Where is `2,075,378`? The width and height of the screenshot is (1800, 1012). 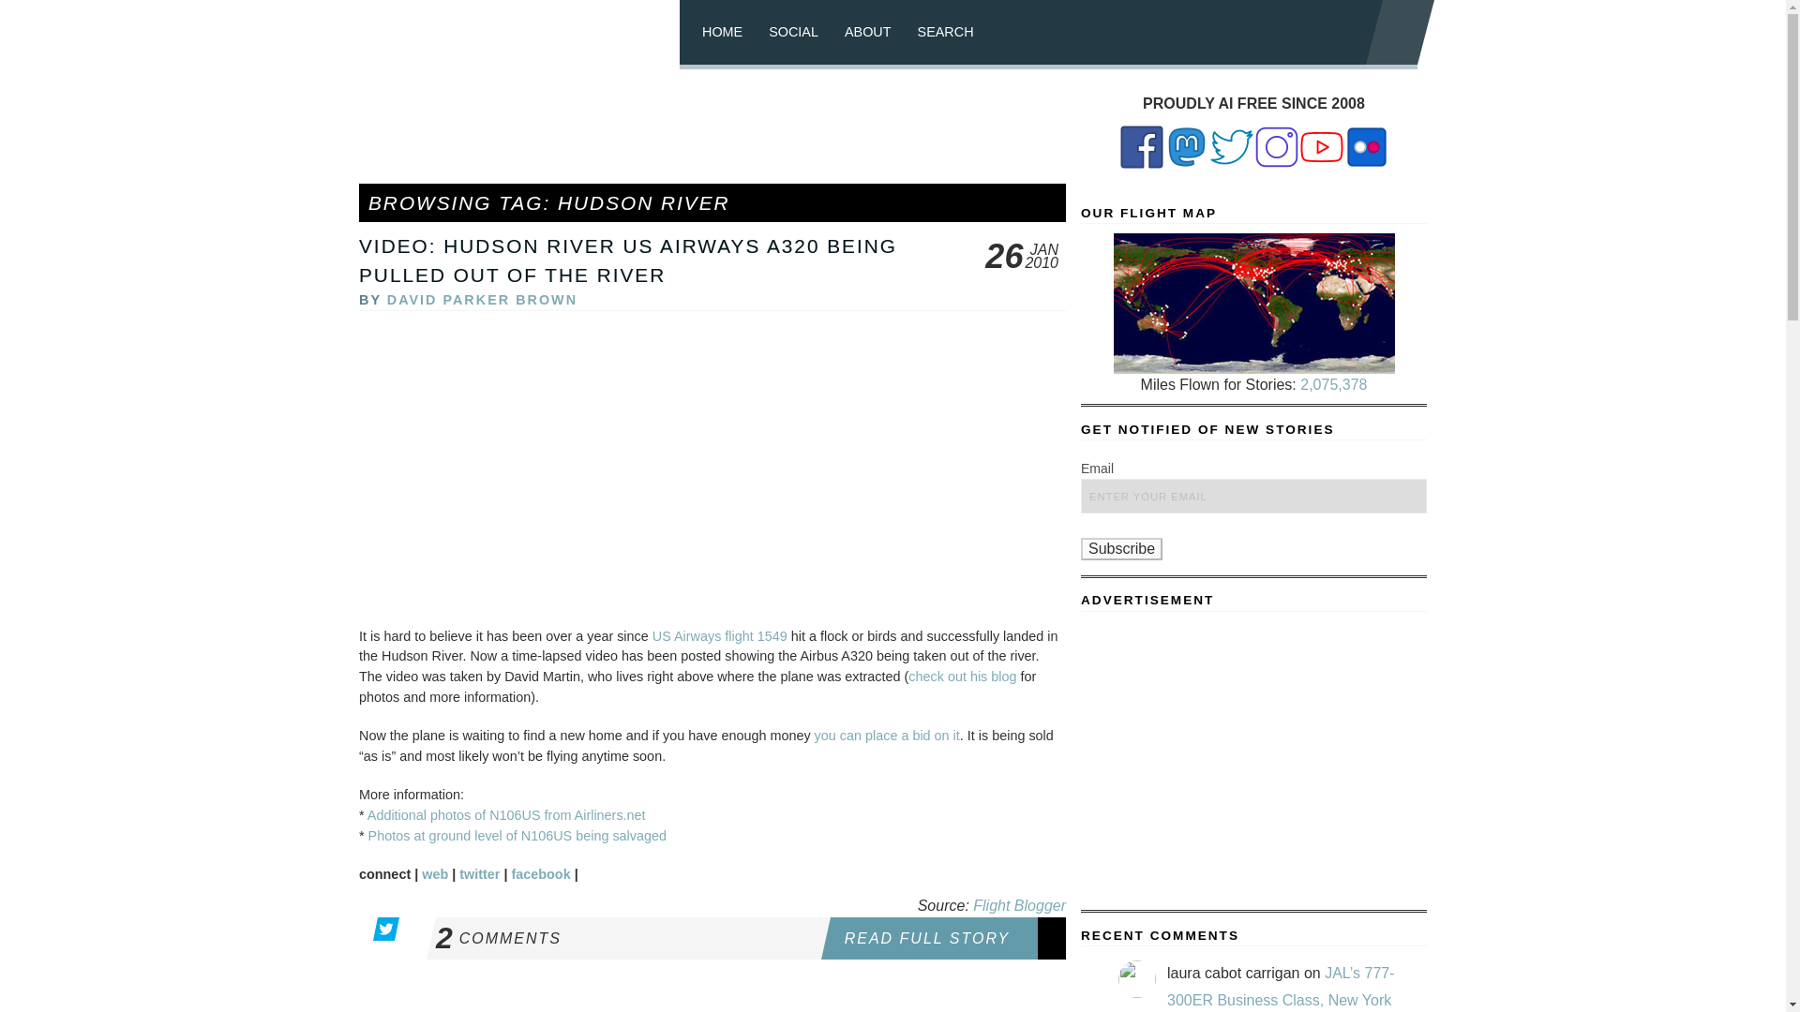 2,075,378 is located at coordinates (1333, 384).